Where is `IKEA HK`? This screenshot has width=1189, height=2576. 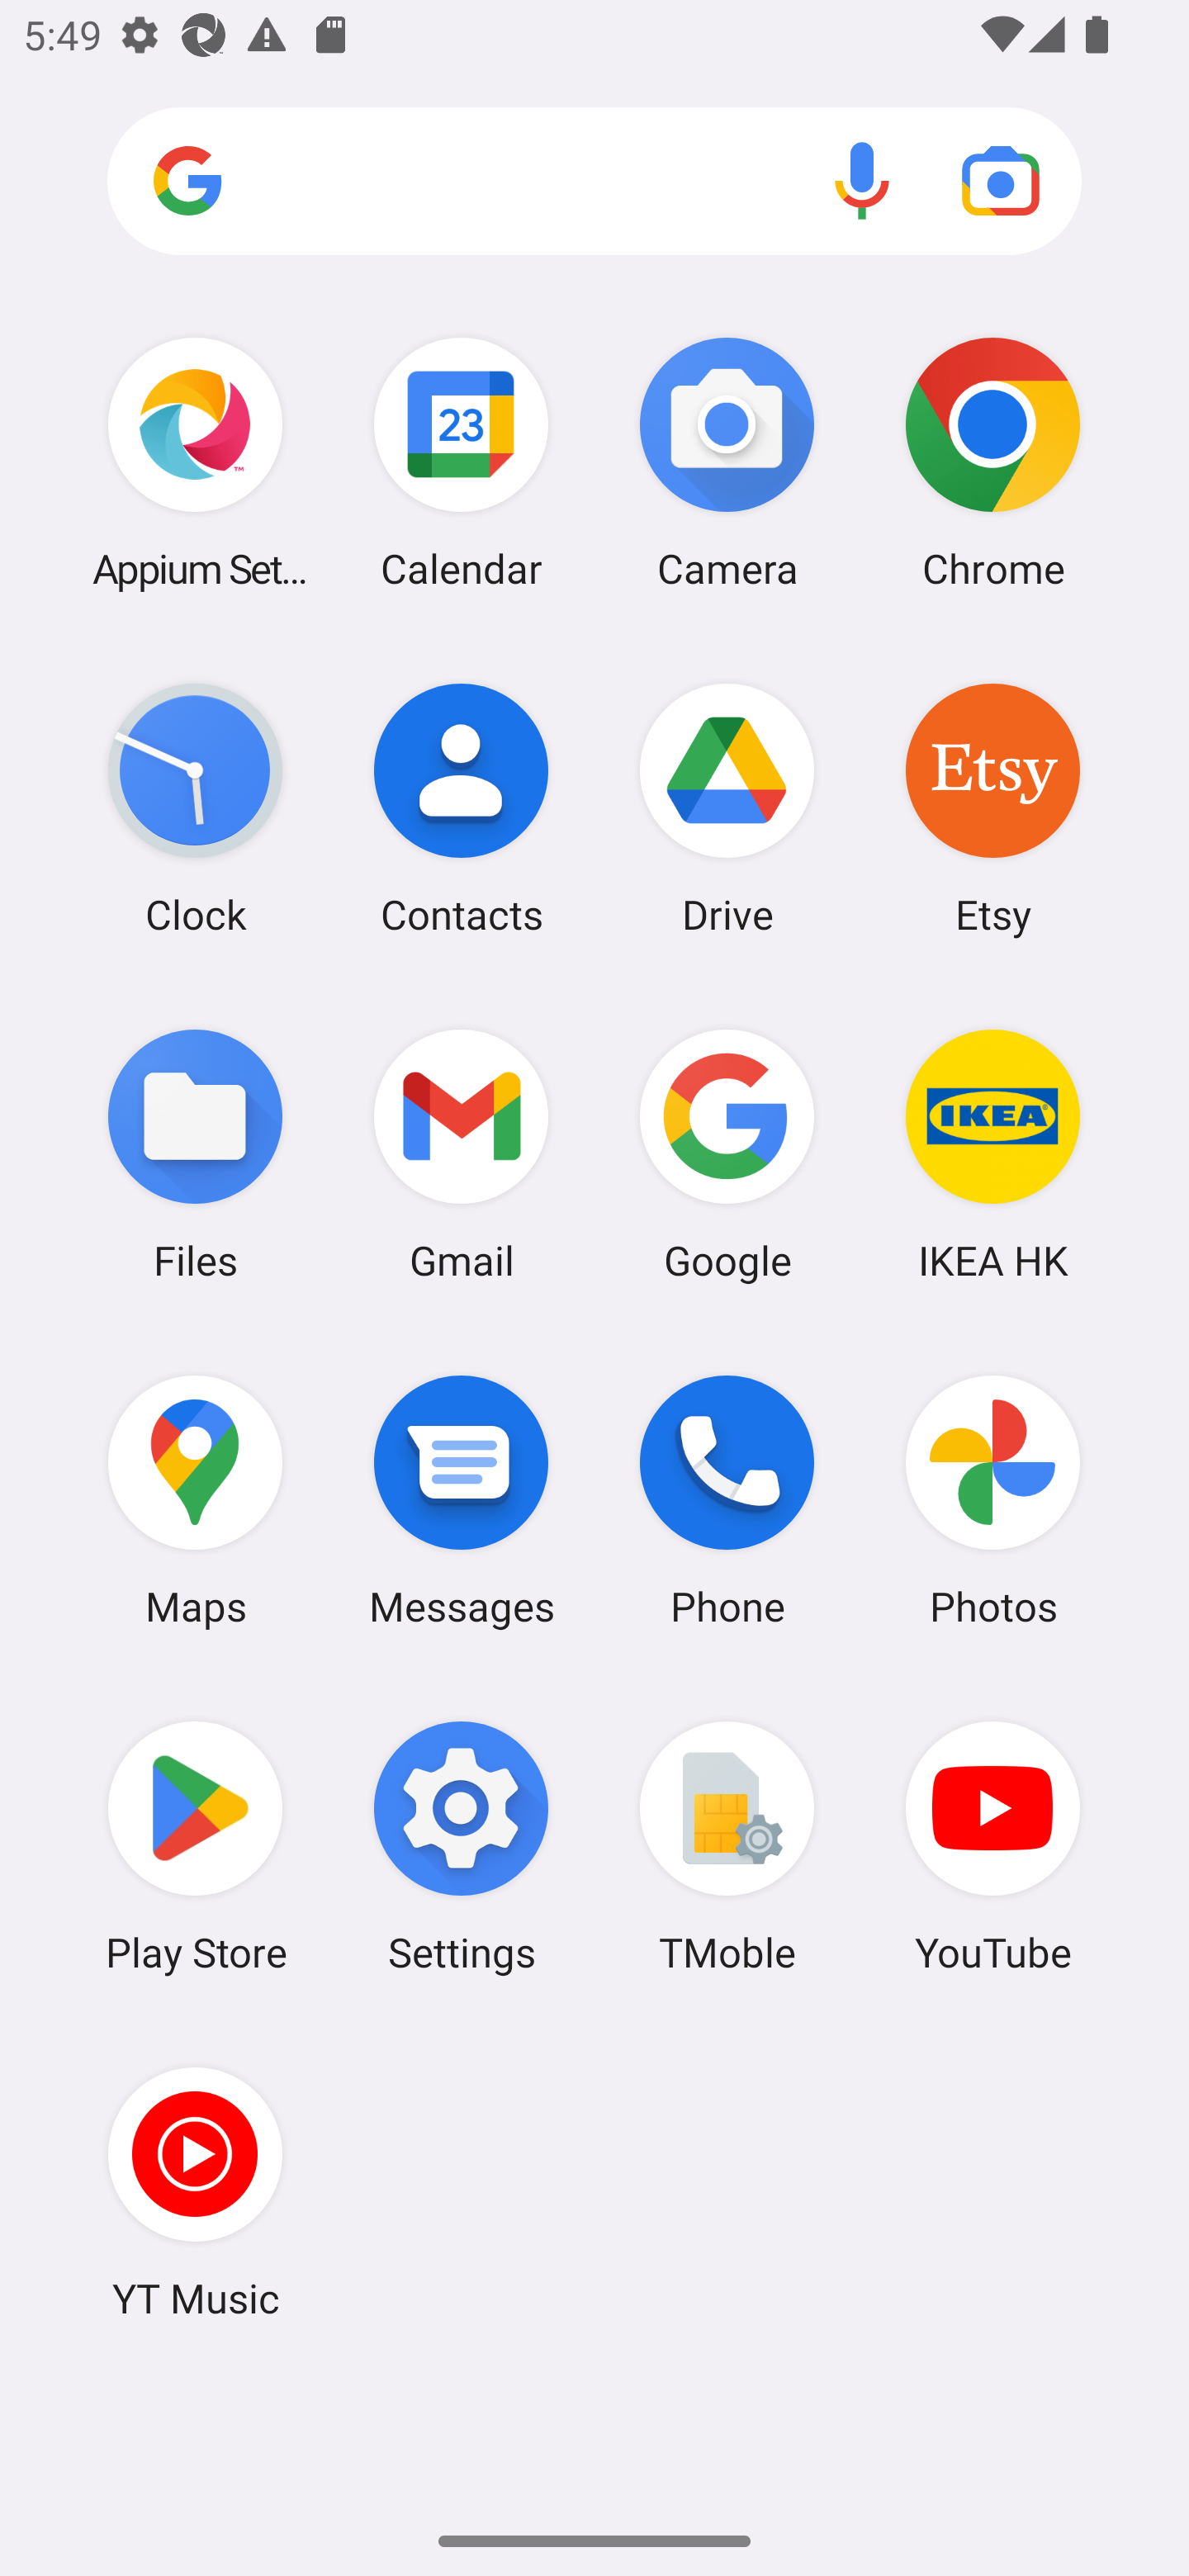 IKEA HK is located at coordinates (992, 1153).